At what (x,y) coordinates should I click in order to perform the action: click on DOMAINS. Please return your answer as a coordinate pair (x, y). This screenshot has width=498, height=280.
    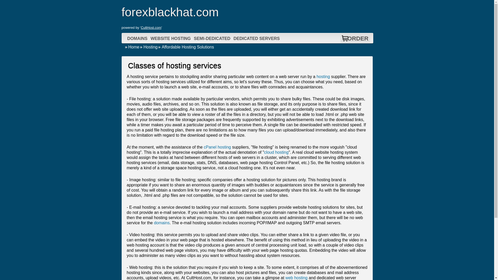
    Looking at the image, I should click on (137, 38).